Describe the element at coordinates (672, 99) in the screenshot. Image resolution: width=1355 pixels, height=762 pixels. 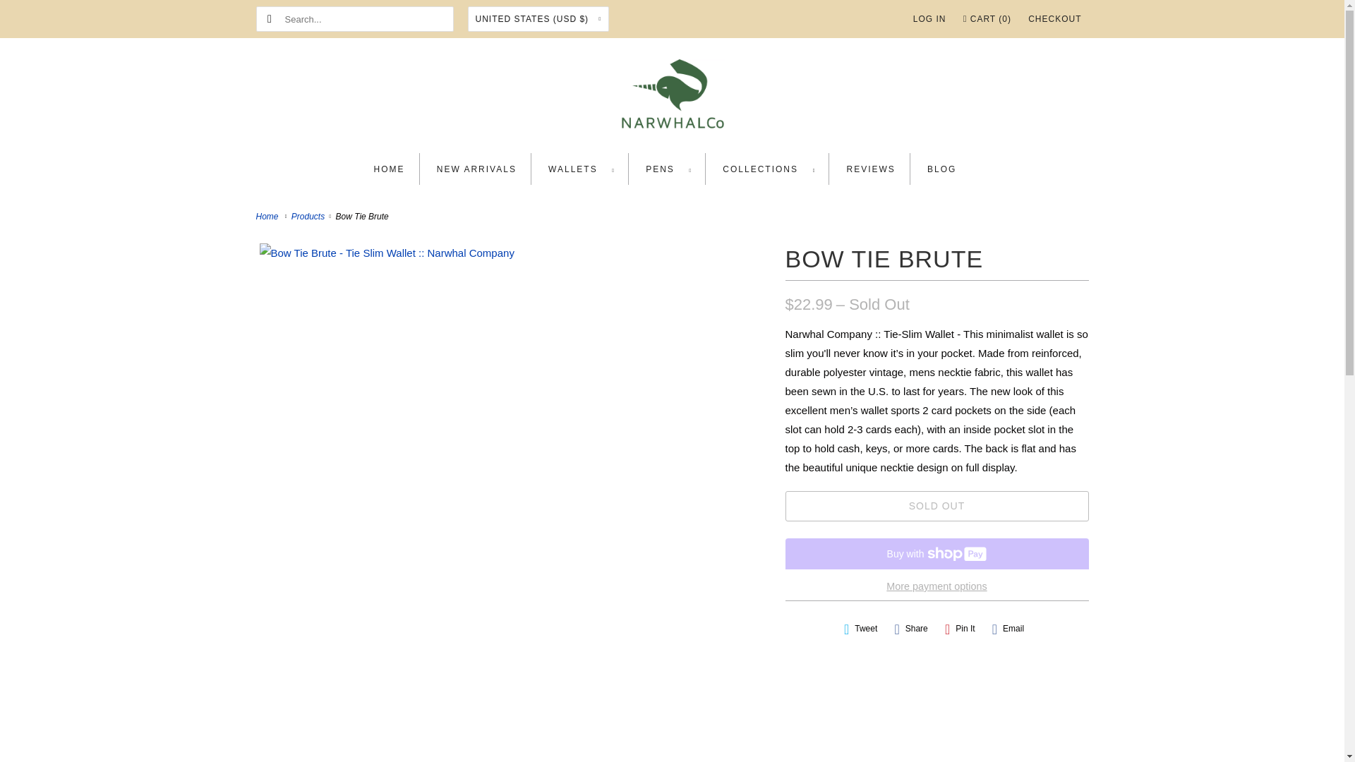
I see `NarwhalCo` at that location.